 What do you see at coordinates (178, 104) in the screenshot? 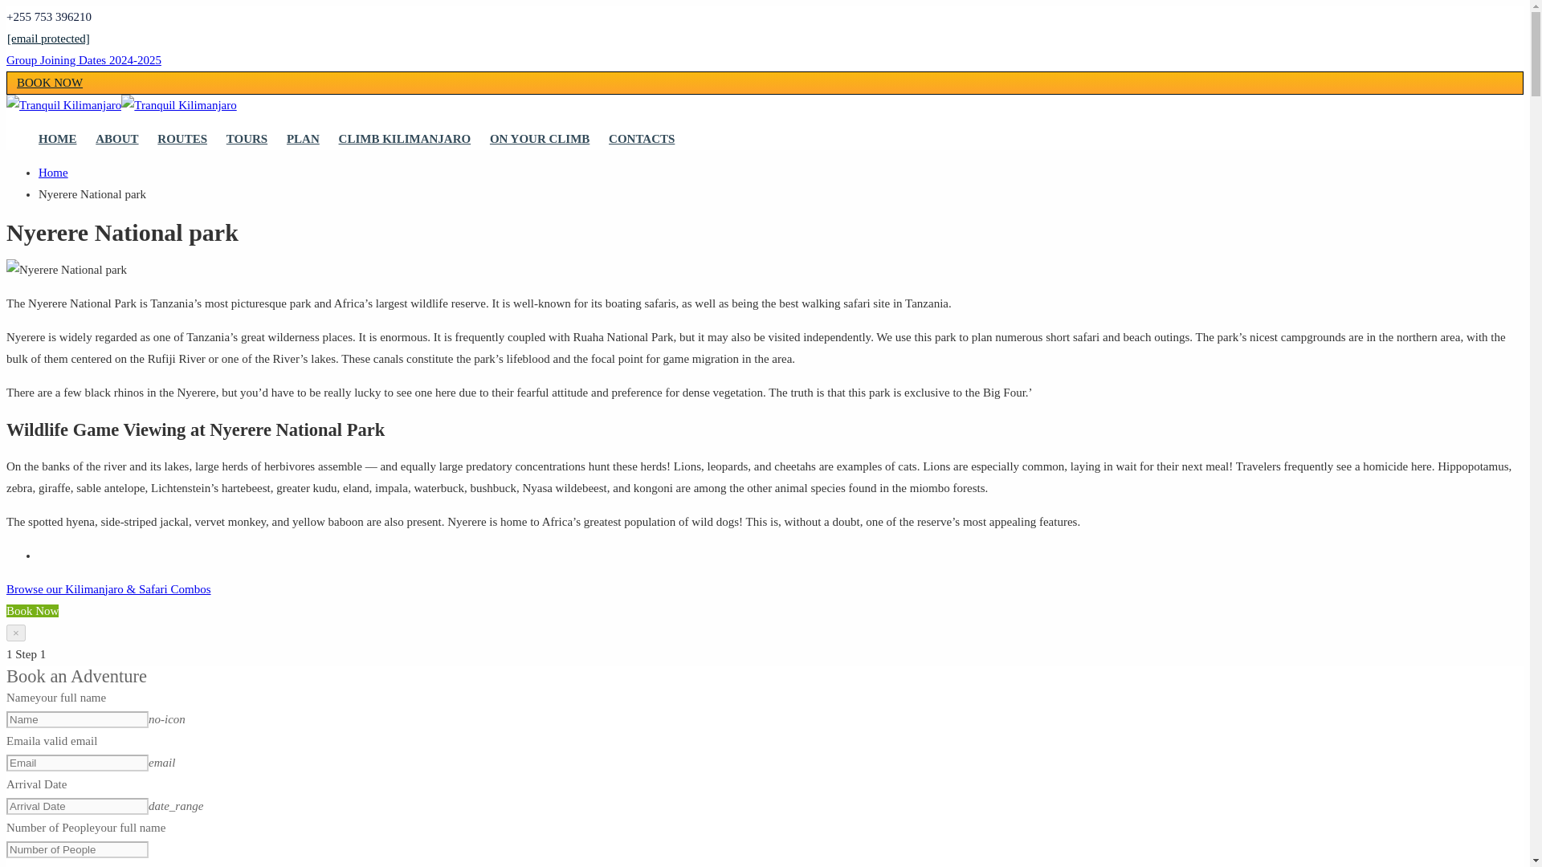
I see `Mount Kilimanjaro Climbing Routes, Prices, Gear, Preparation` at bounding box center [178, 104].